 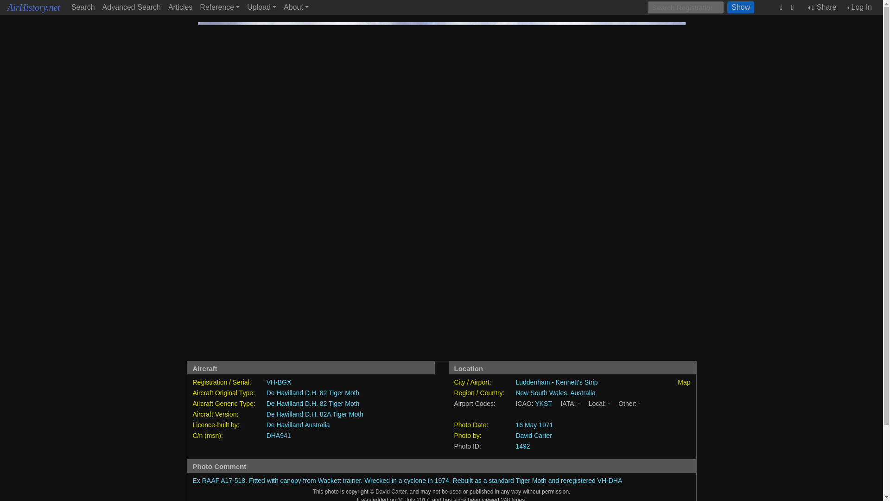 I want to click on Share, so click(x=822, y=7).